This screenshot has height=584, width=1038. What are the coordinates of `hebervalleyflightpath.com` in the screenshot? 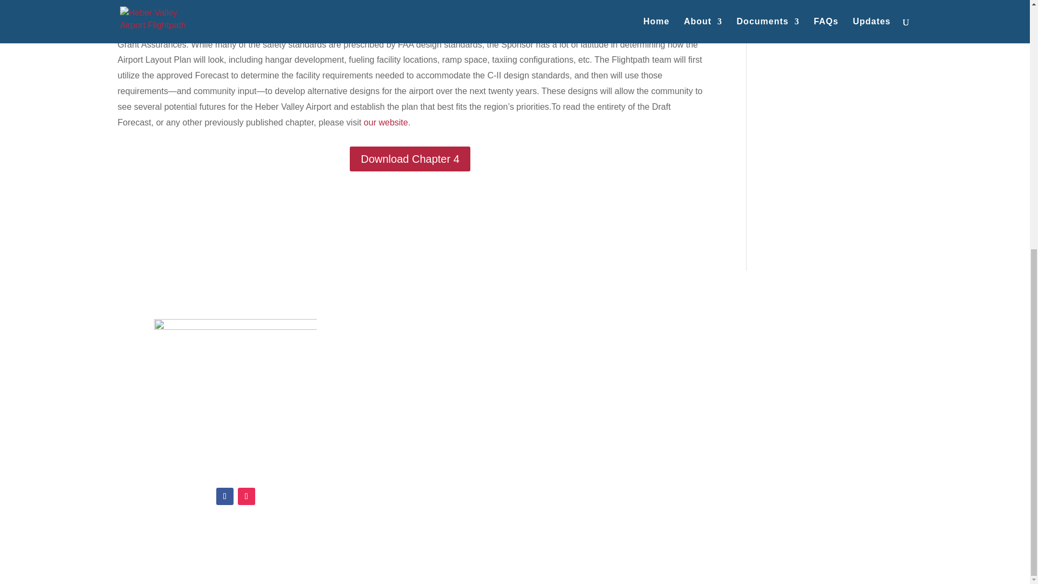 It's located at (235, 464).